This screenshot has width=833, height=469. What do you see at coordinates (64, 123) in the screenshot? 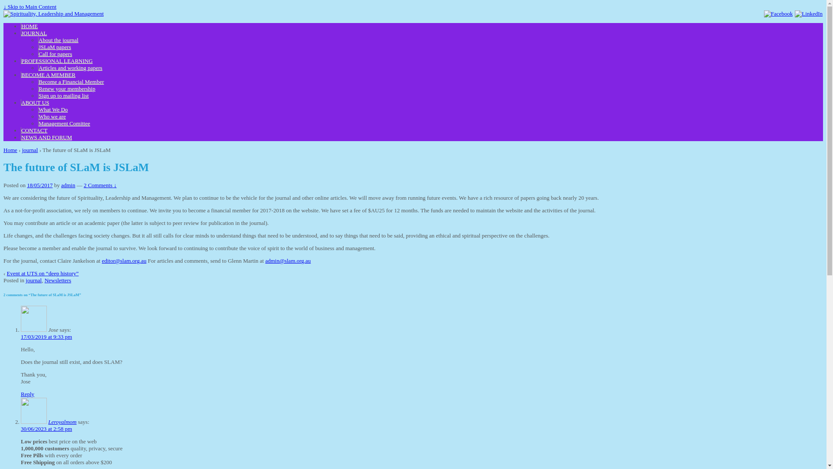
I see `Management Comittee` at bounding box center [64, 123].